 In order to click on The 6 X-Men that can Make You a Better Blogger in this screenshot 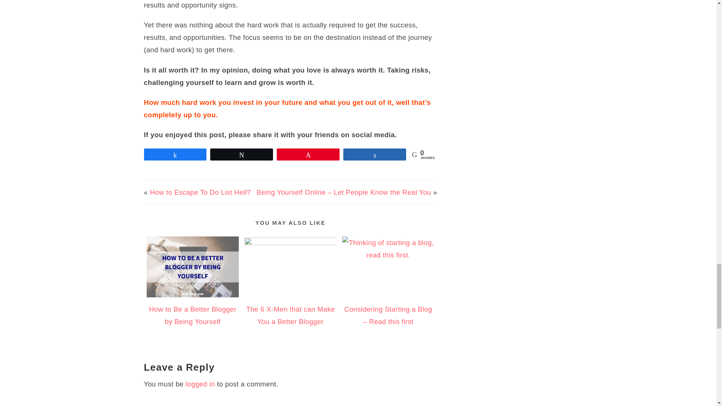, I will do `click(290, 315)`.